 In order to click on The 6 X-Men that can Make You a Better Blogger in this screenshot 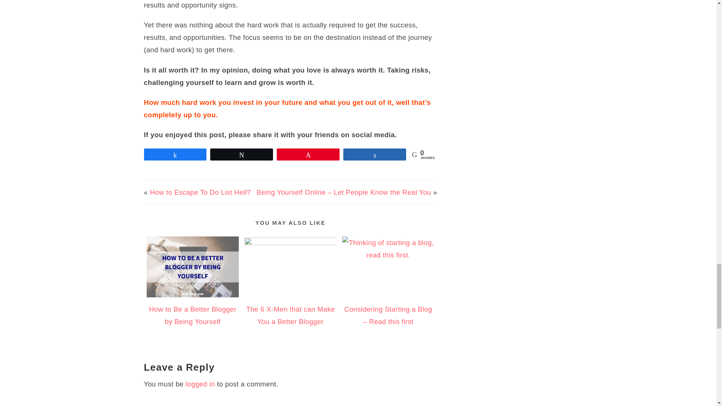, I will do `click(290, 315)`.